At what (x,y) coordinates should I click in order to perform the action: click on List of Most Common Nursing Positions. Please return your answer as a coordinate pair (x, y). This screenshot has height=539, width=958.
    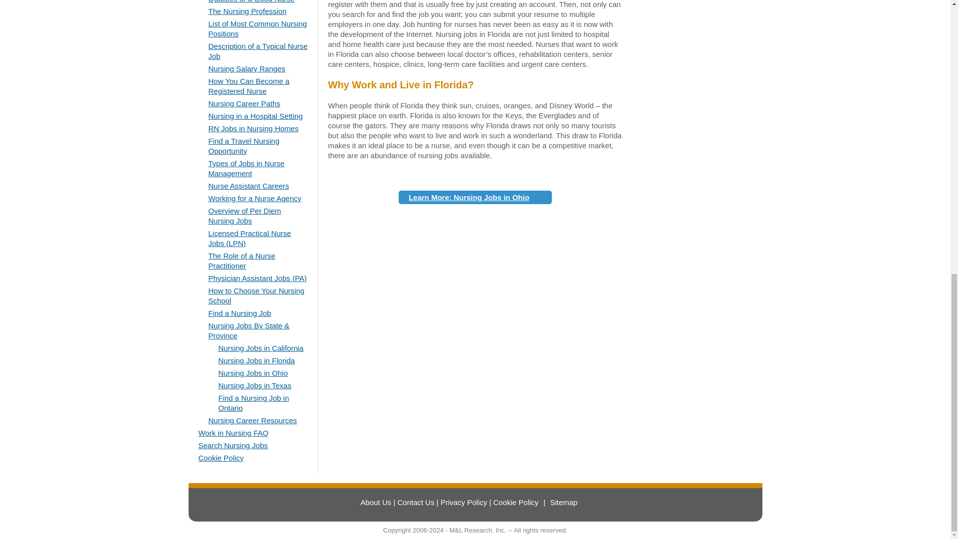
    Looking at the image, I should click on (258, 28).